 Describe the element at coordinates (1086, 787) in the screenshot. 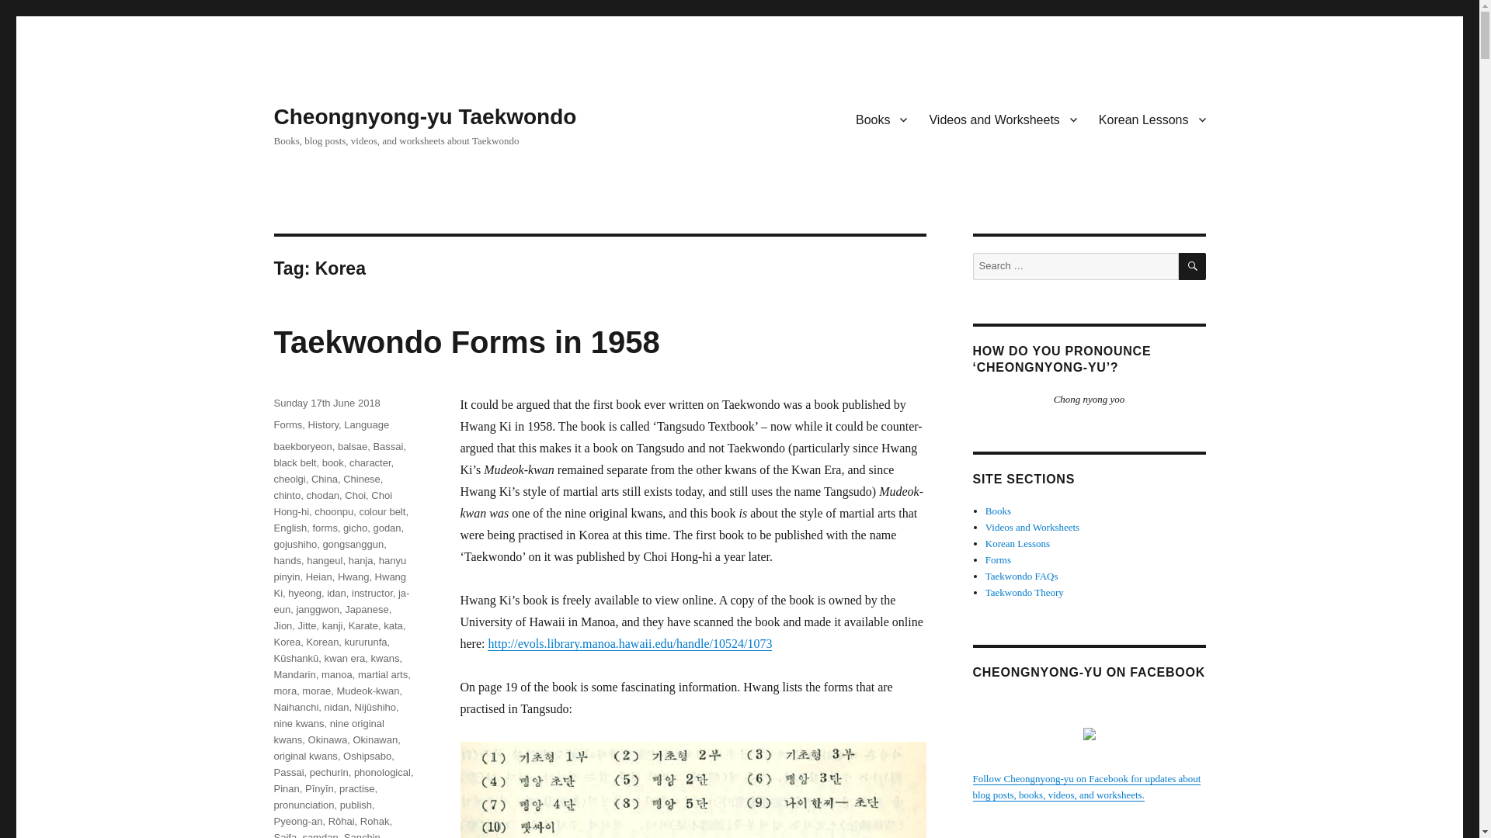

I see `Cheongnyong-yu on Facebook` at that location.